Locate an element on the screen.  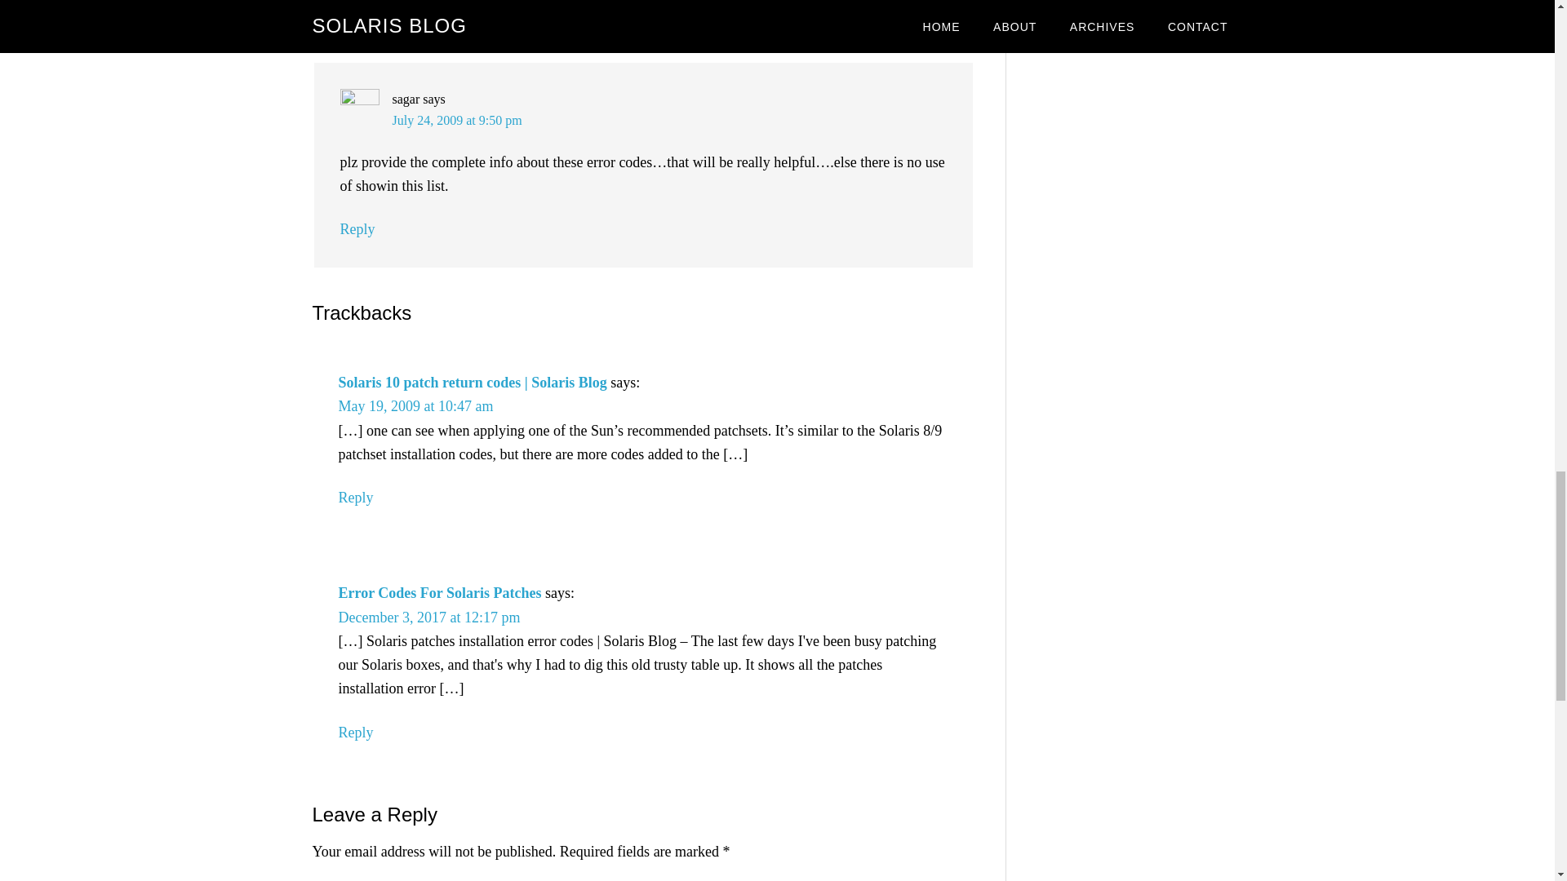
Reply is located at coordinates (355, 733).